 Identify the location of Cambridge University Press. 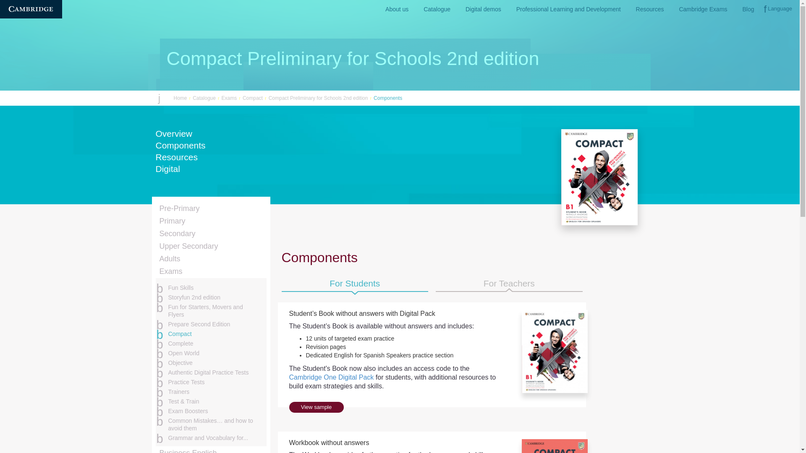
(31, 9).